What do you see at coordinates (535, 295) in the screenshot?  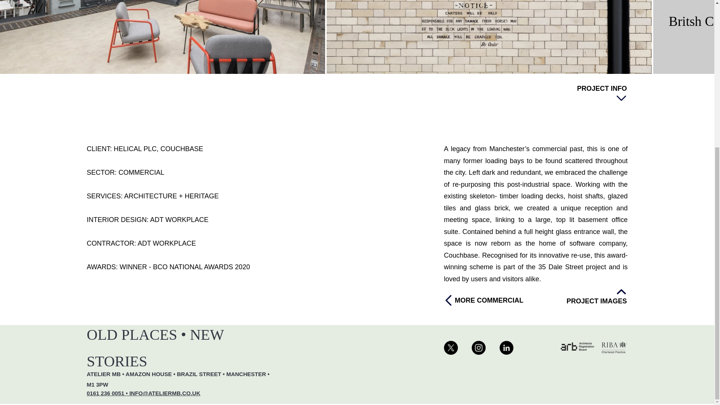 I see `PROJECT IMAGES` at bounding box center [535, 295].